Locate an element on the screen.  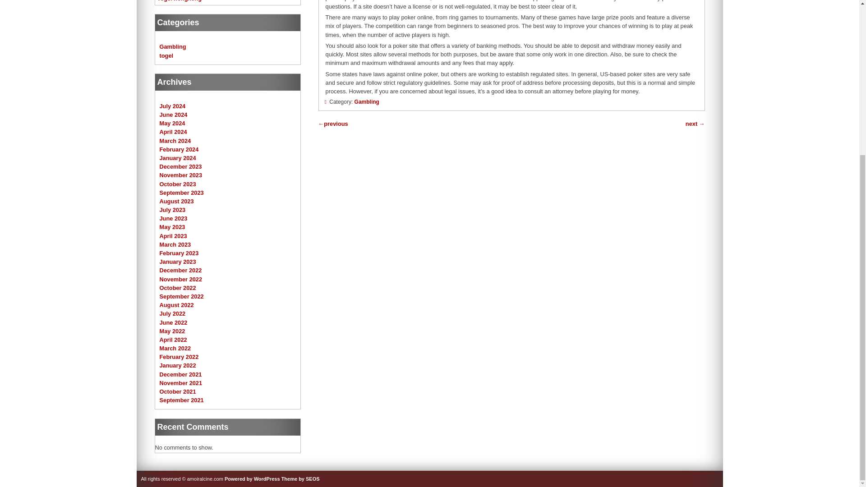
togel is located at coordinates (166, 55).